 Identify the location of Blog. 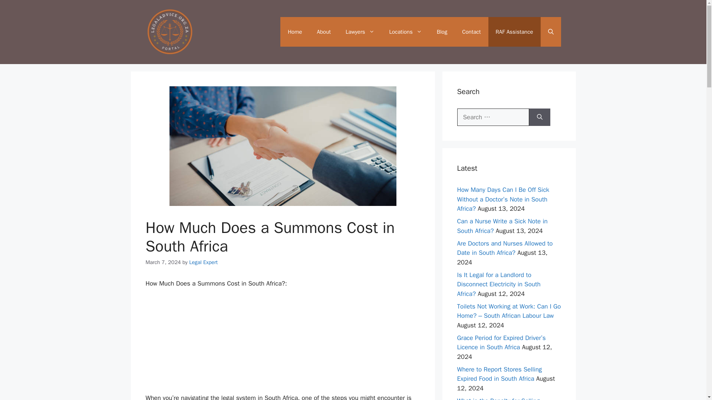
(442, 32).